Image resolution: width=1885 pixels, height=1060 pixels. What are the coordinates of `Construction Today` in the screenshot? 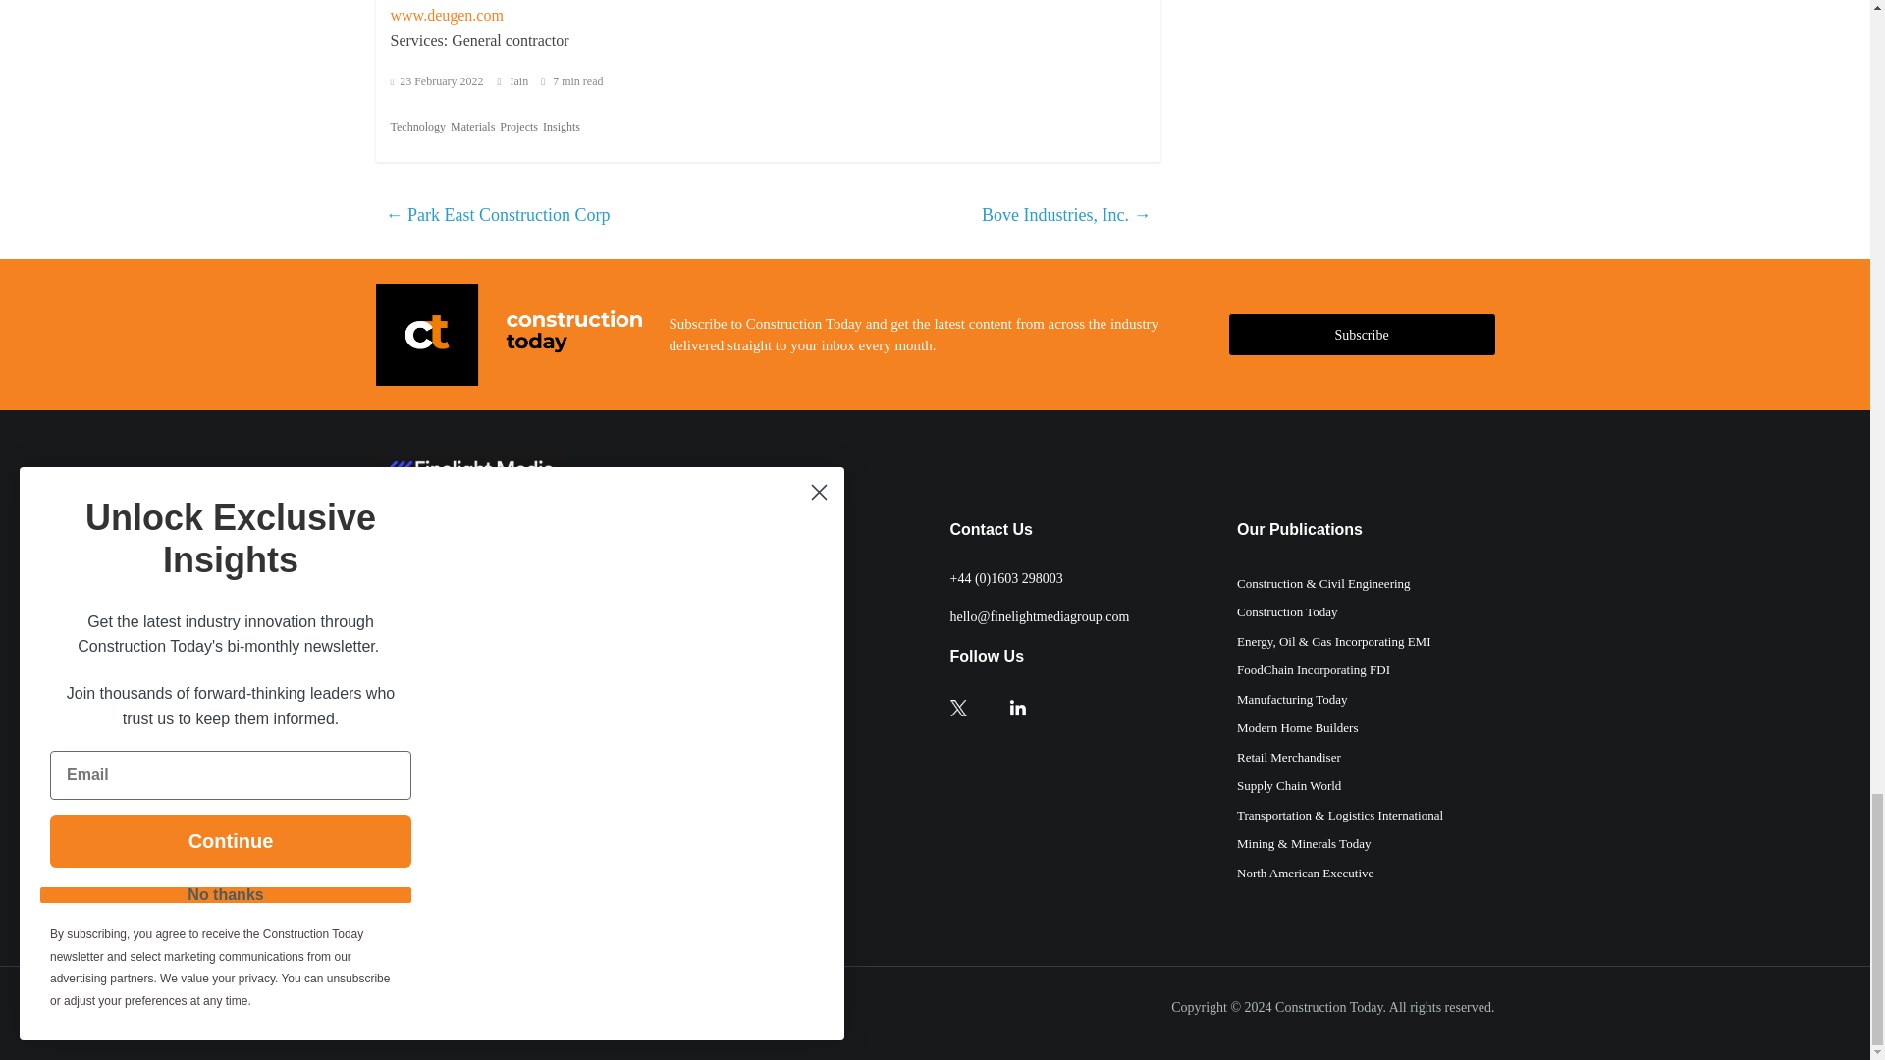 It's located at (1328, 1007).